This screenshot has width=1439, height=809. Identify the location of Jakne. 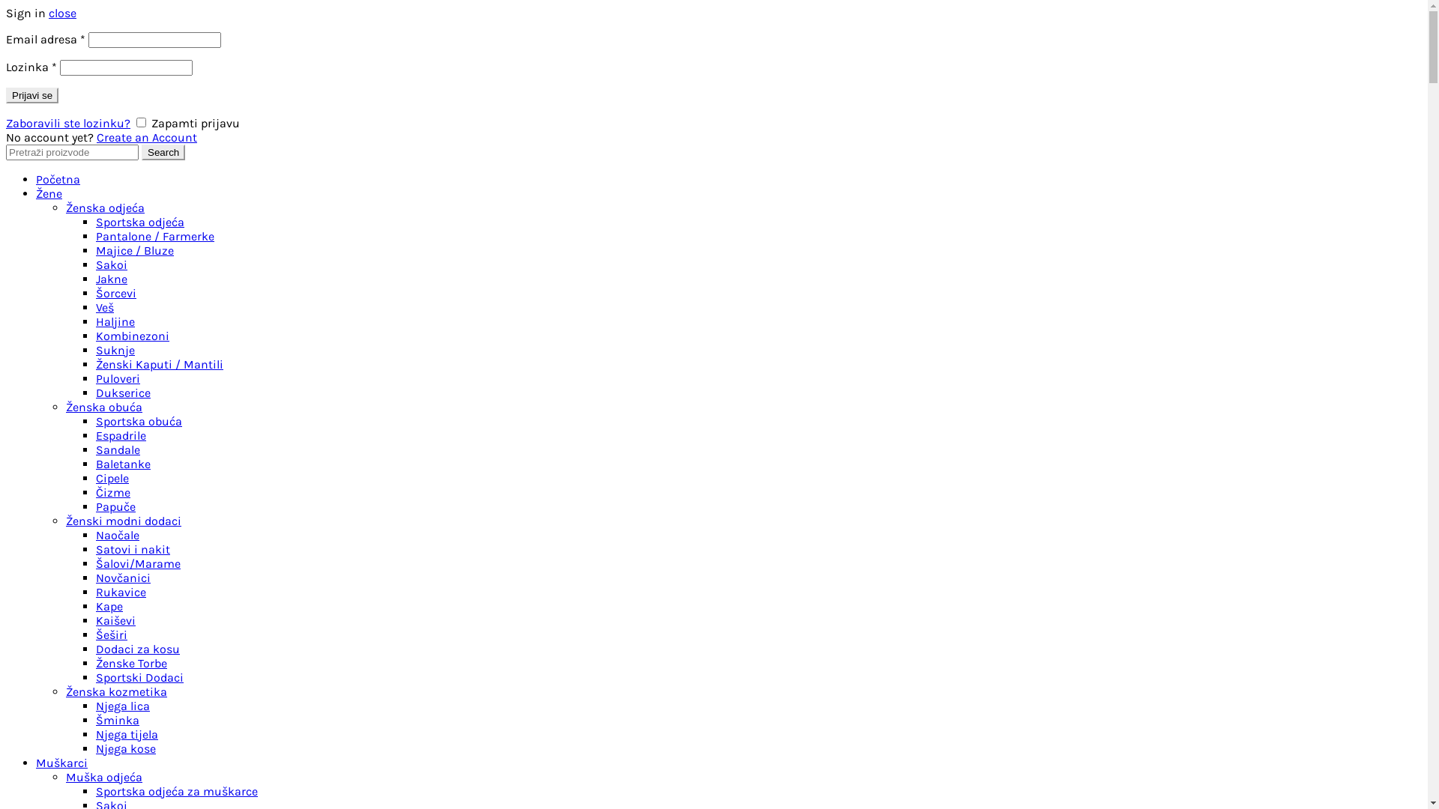
(112, 279).